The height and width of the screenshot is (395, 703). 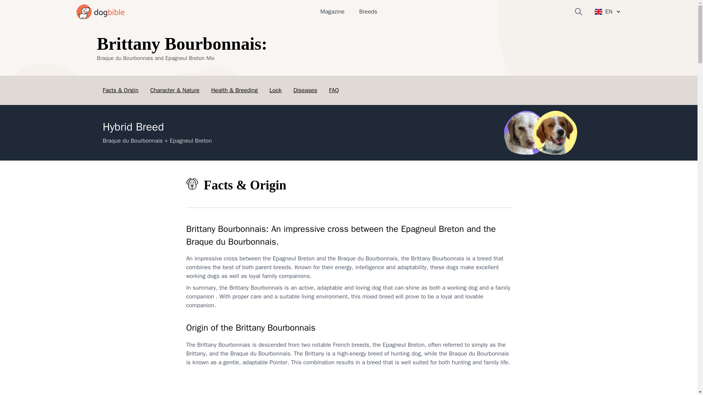 I want to click on dogbible - a platform for people who love dogs, so click(x=100, y=11).